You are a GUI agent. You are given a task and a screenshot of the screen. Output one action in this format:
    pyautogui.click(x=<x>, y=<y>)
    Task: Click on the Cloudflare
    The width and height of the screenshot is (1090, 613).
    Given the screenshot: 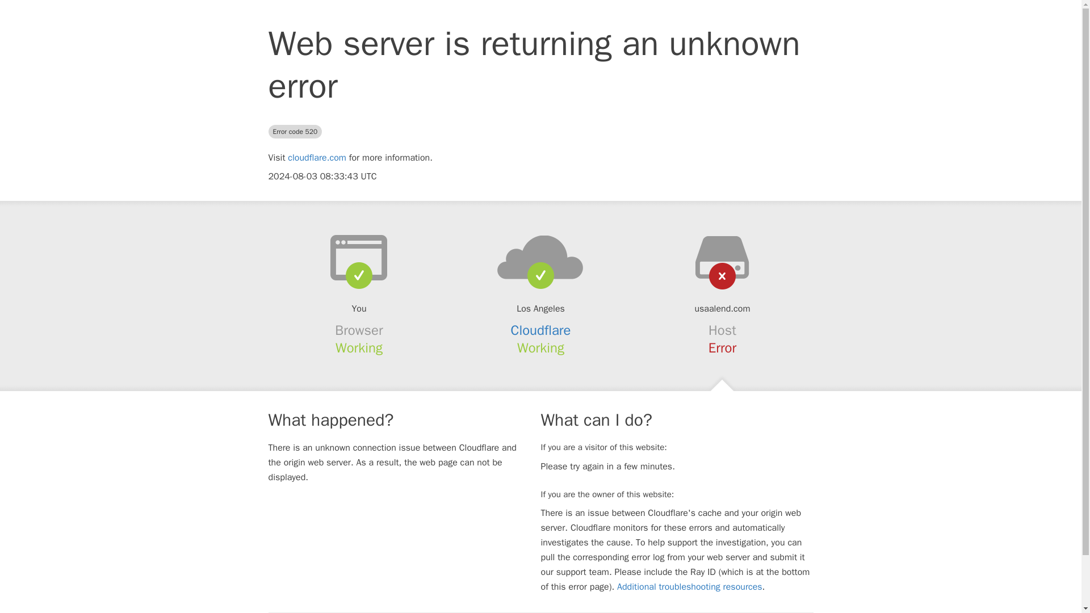 What is the action you would take?
    pyautogui.click(x=541, y=330)
    